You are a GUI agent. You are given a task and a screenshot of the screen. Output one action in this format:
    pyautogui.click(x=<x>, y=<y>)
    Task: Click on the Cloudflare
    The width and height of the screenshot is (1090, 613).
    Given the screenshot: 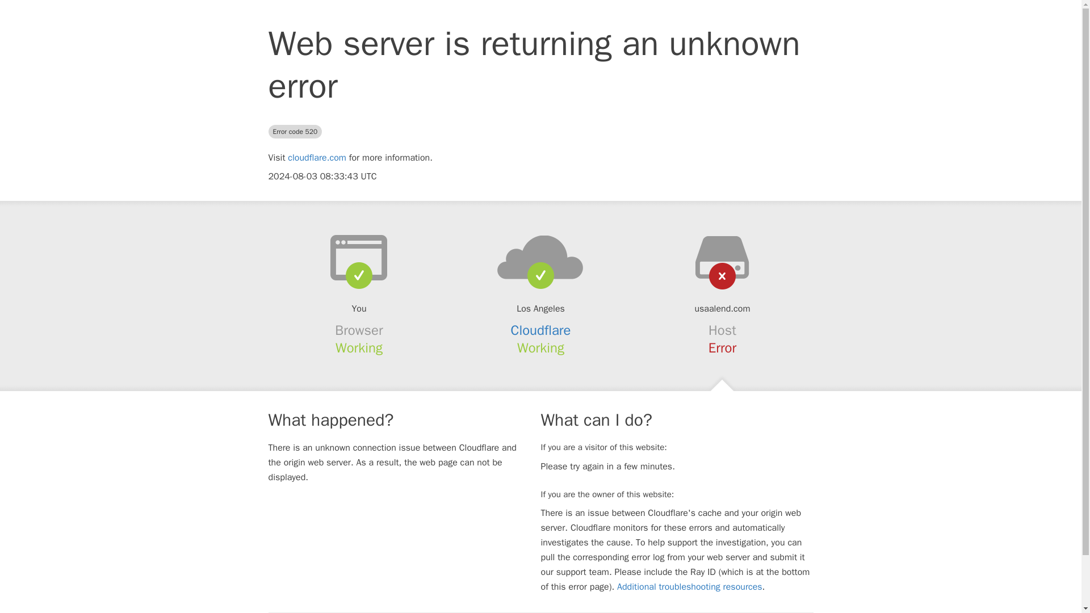 What is the action you would take?
    pyautogui.click(x=541, y=330)
    